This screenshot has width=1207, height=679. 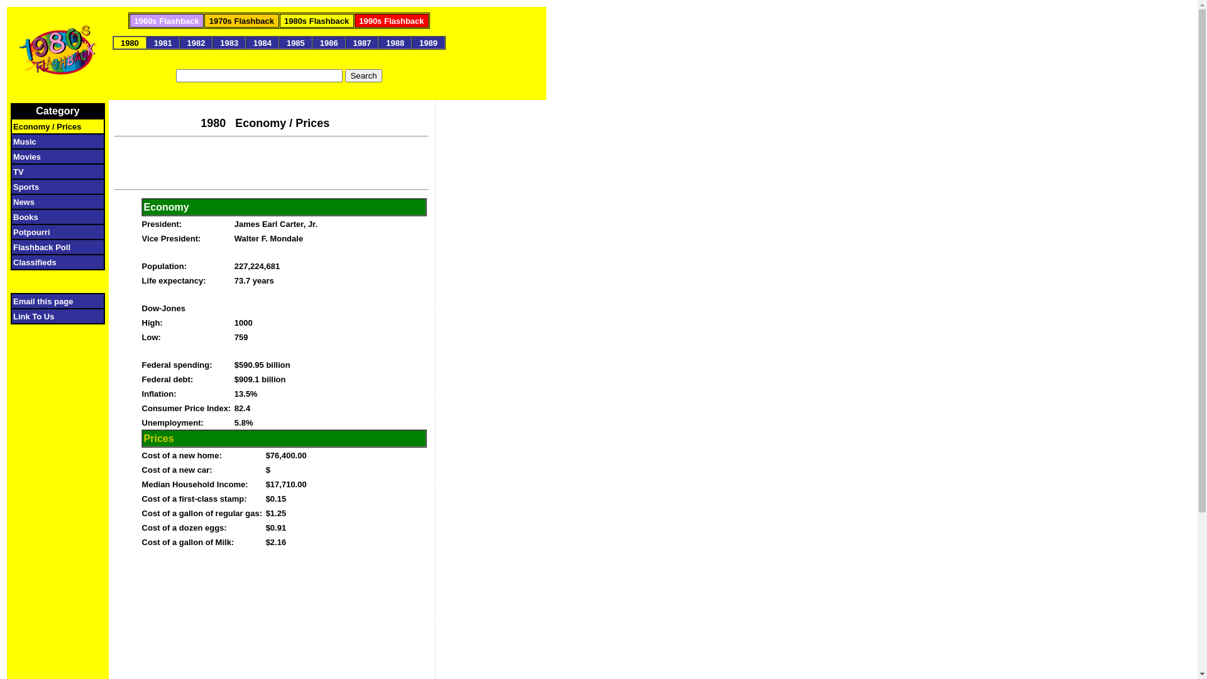 What do you see at coordinates (295, 43) in the screenshot?
I see ` 1985 ` at bounding box center [295, 43].